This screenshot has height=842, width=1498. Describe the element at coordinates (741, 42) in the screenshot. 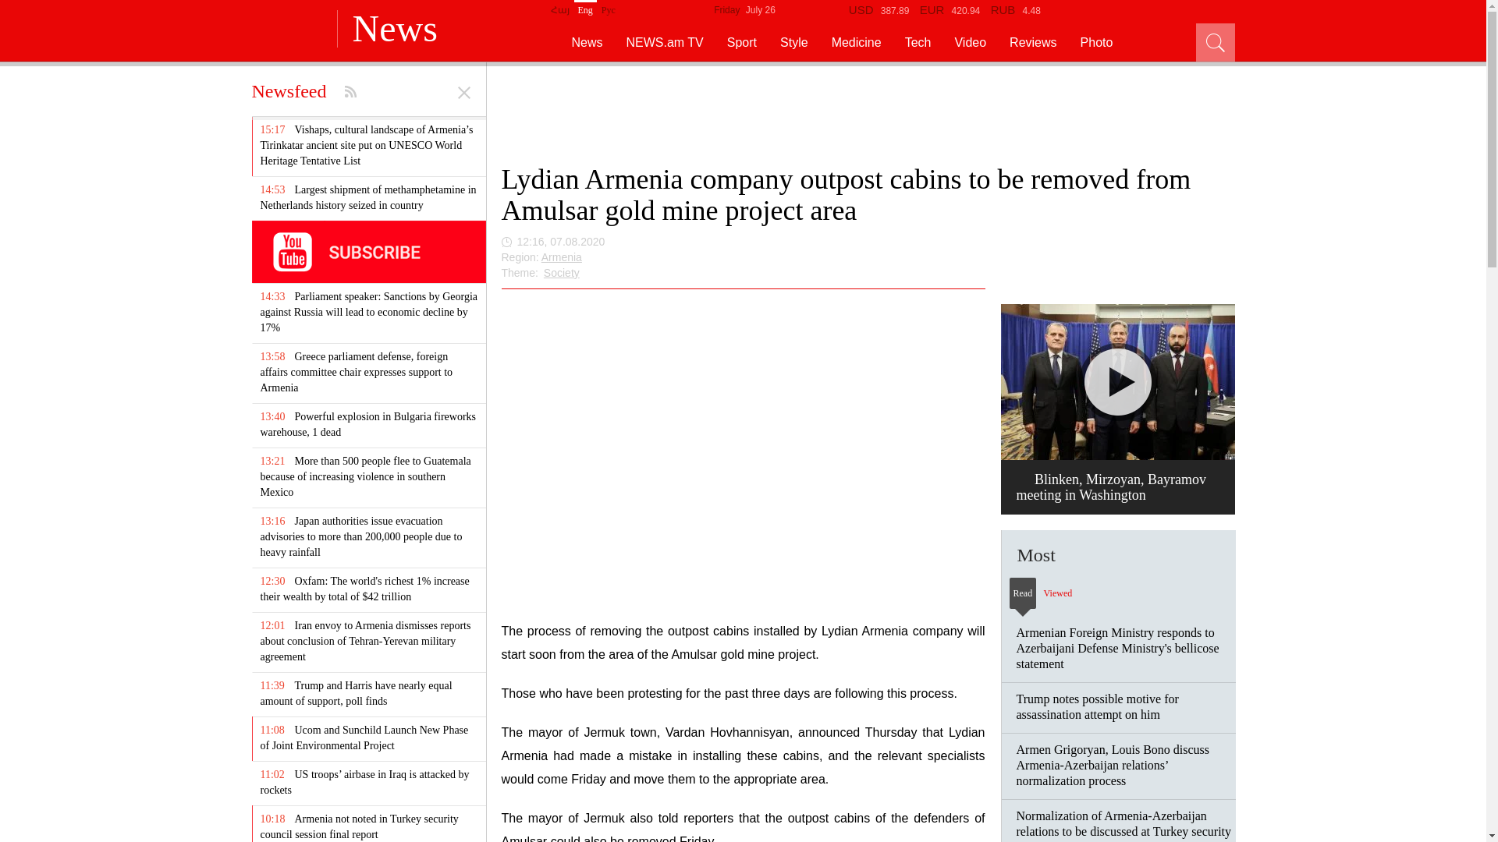

I see `Sport` at that location.